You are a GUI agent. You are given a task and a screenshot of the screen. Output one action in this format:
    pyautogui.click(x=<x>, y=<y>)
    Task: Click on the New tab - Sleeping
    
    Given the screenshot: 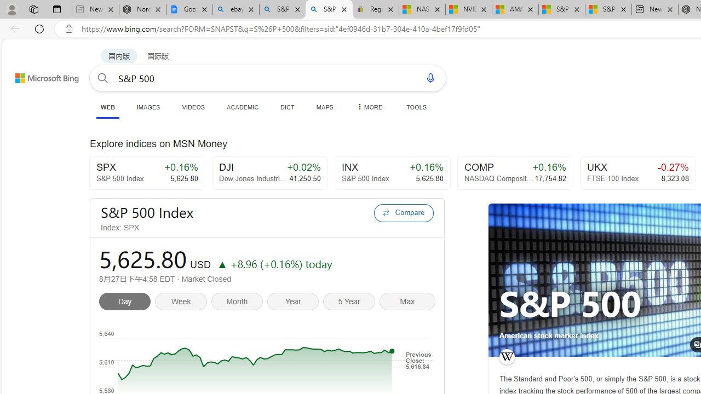 What is the action you would take?
    pyautogui.click(x=95, y=10)
    